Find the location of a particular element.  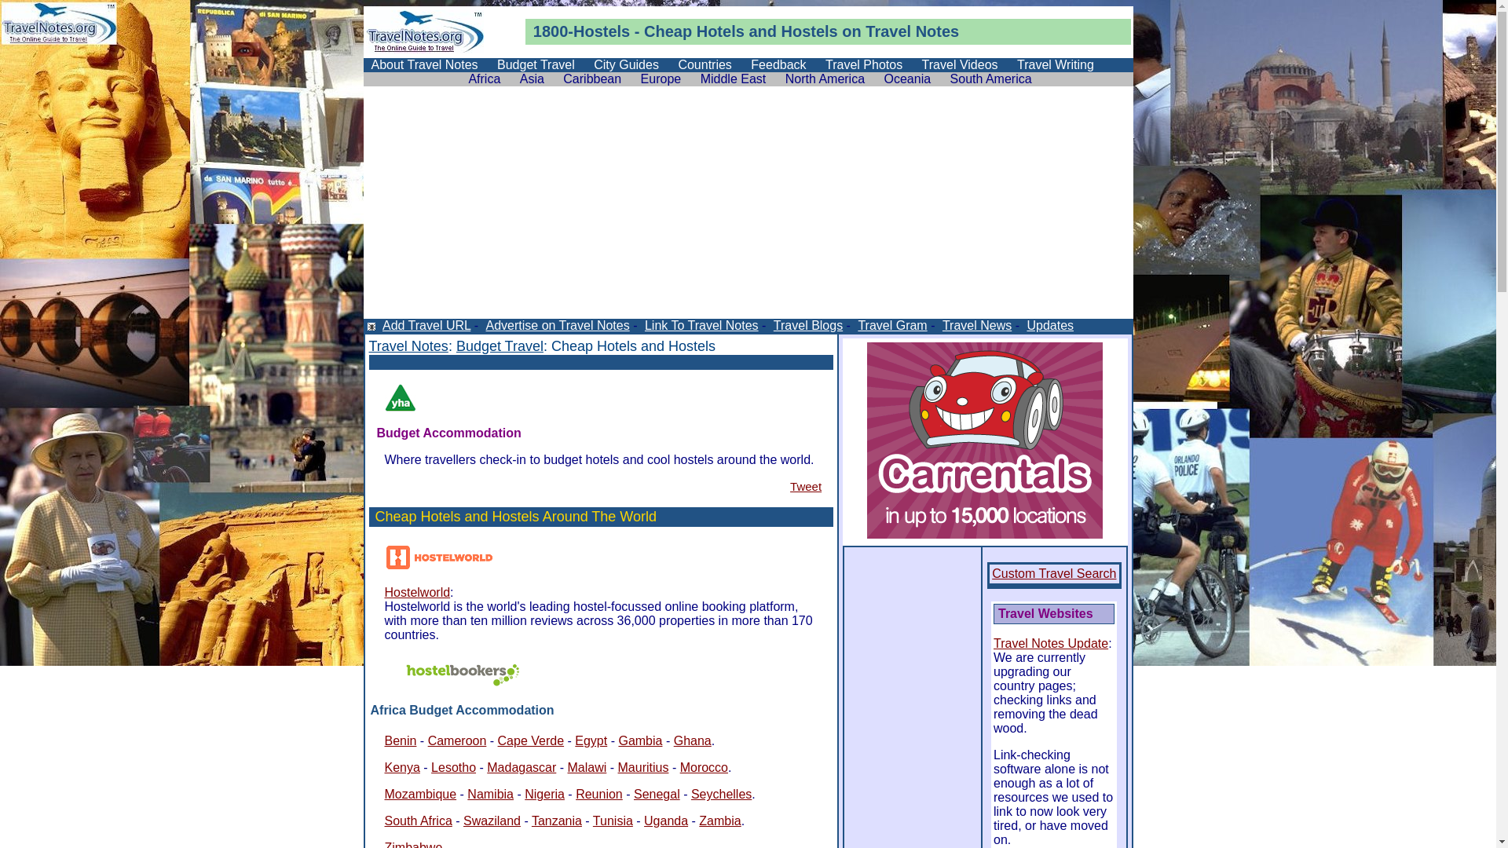

Hostels is located at coordinates (809, 31).